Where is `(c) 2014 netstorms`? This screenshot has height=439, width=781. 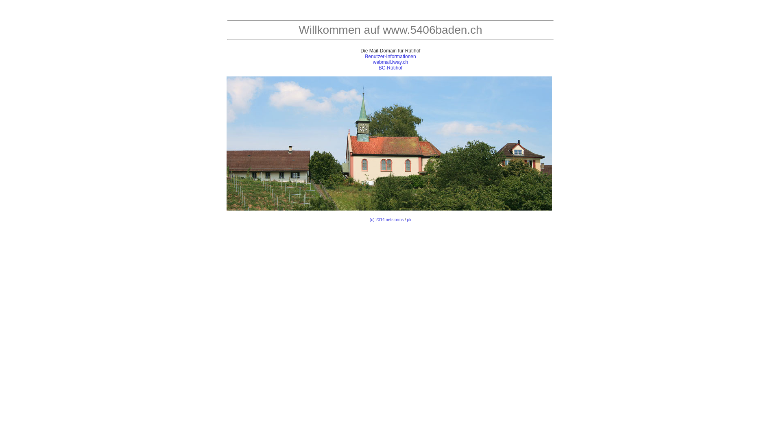
(c) 2014 netstorms is located at coordinates (386, 219).